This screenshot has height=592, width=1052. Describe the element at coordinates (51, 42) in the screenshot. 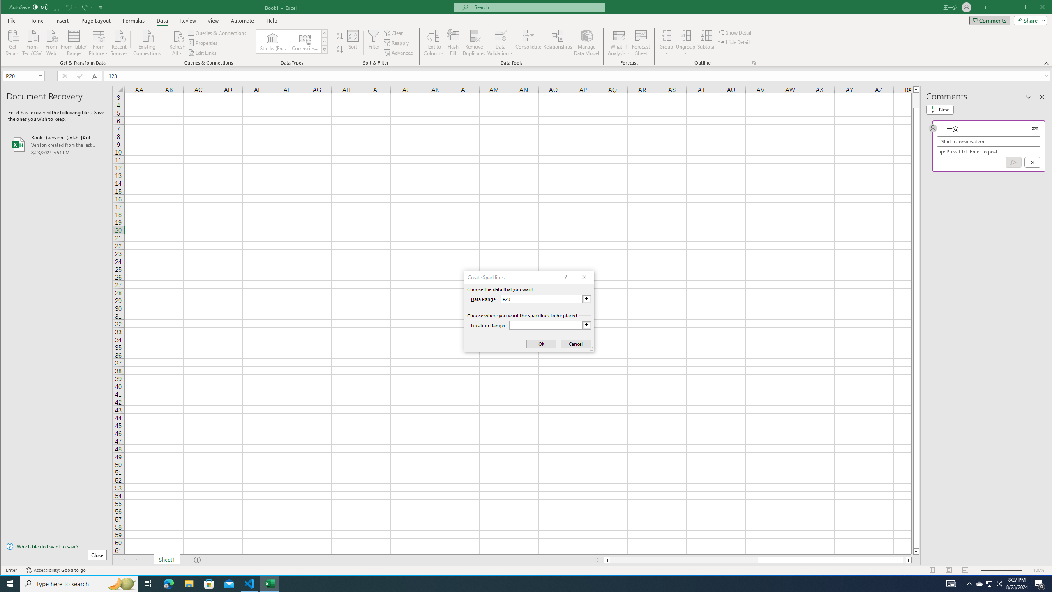

I see `From Web` at that location.